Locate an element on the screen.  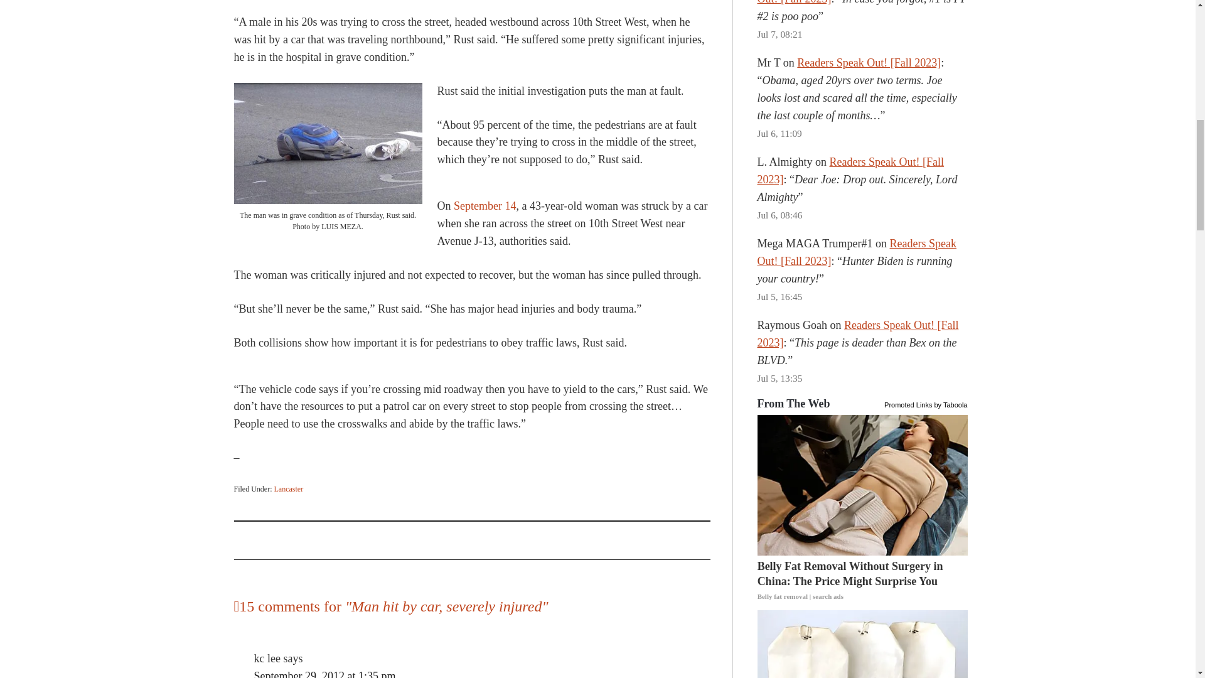
September 14 is located at coordinates (485, 206).